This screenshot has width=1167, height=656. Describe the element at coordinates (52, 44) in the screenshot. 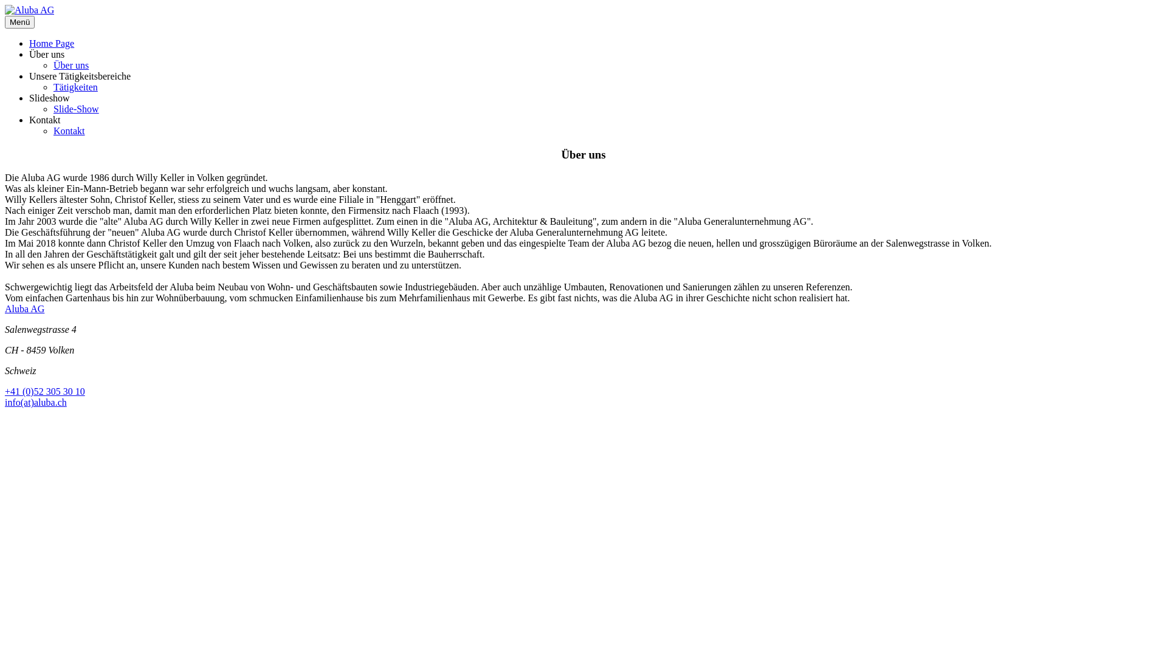

I see `Home Page` at that location.